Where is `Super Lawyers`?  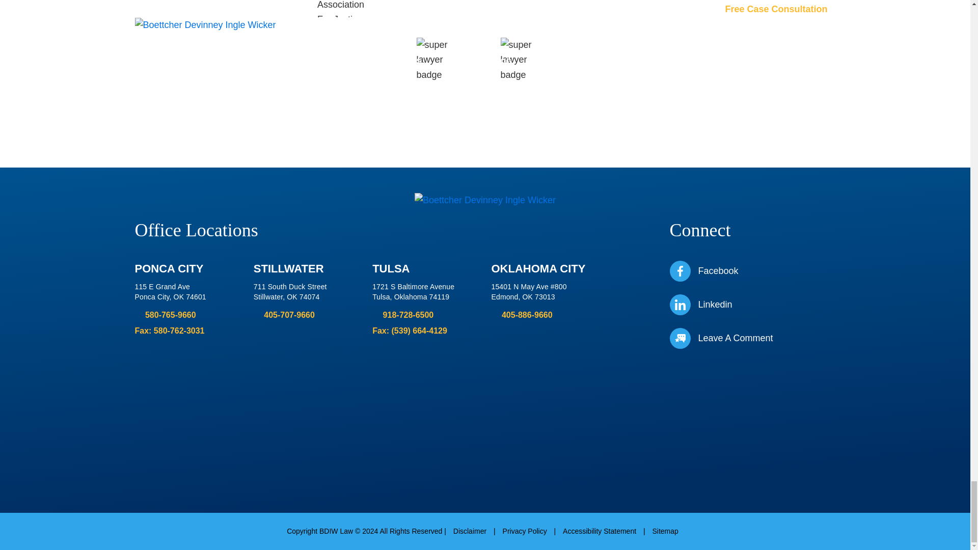 Super Lawyers is located at coordinates (229, 5).